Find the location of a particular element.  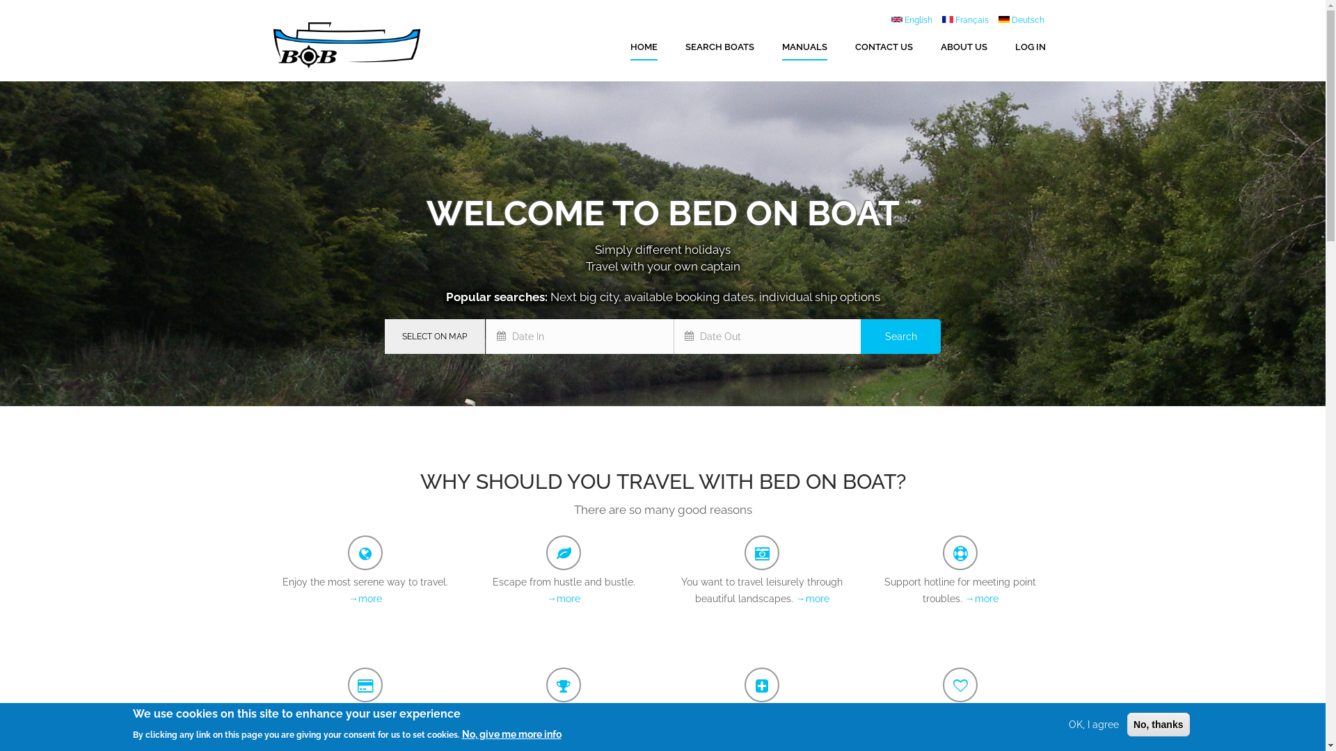

Skip to main content is located at coordinates (0, 0).